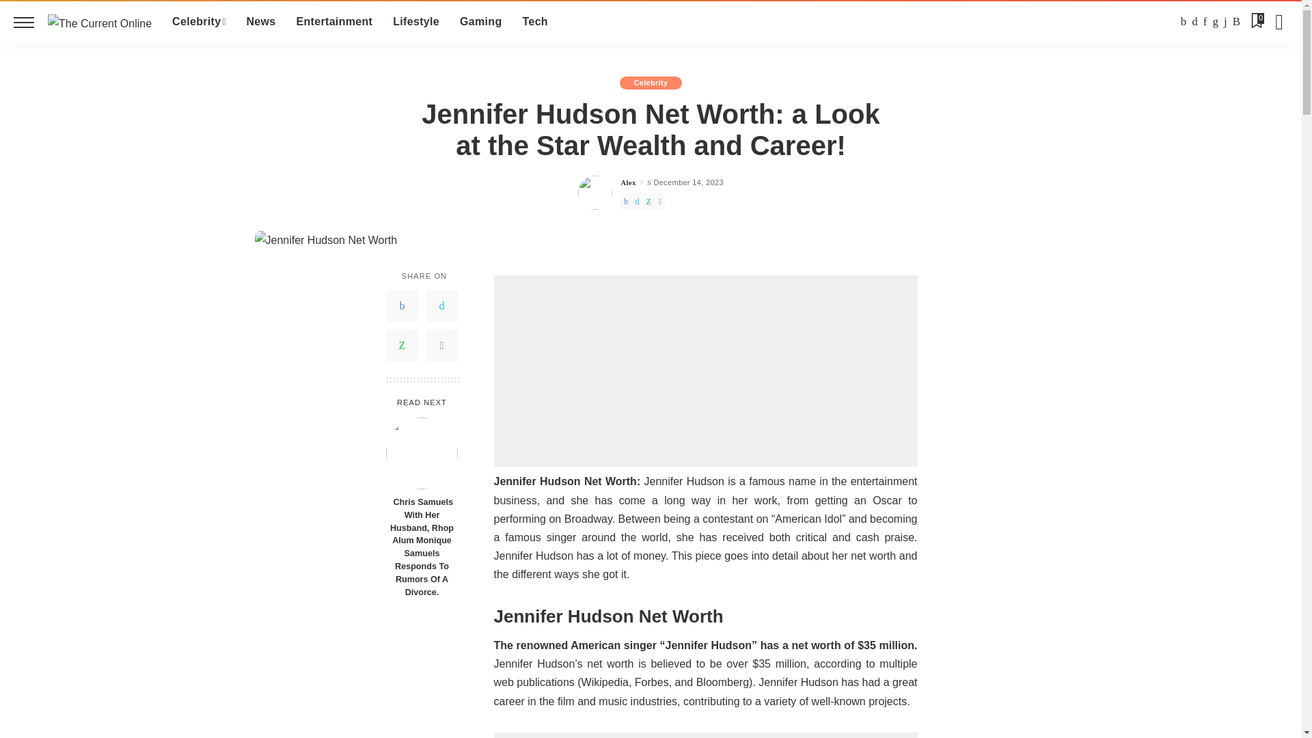  Describe the element at coordinates (402, 306) in the screenshot. I see `Facebook` at that location.